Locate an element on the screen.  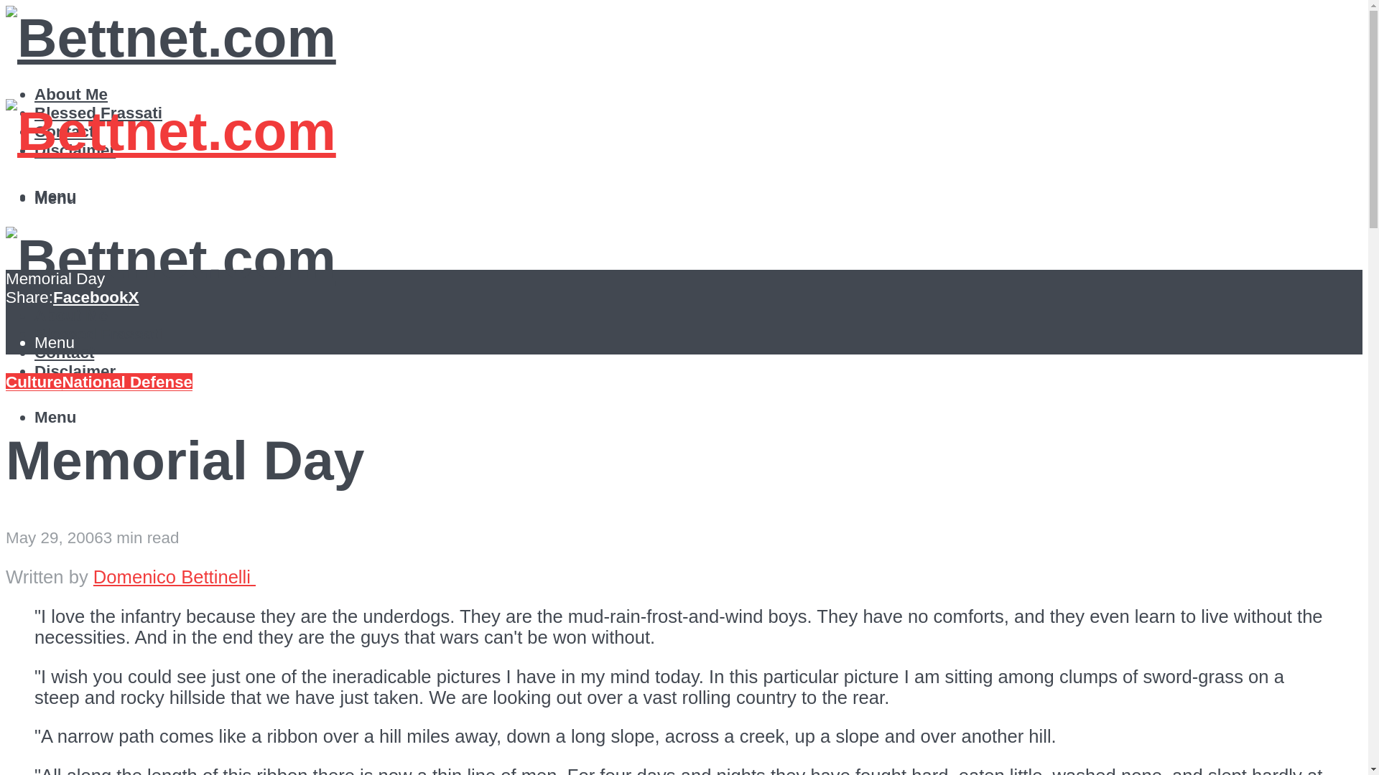
Contact is located at coordinates (64, 131).